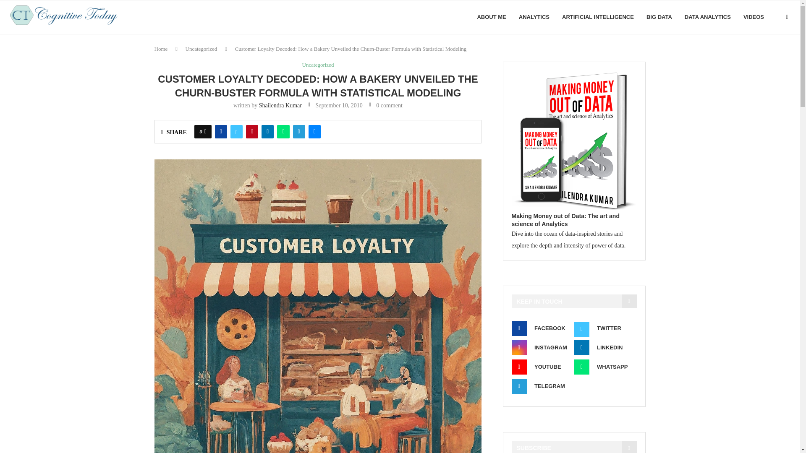 The height and width of the screenshot is (453, 806). Describe the element at coordinates (318, 65) in the screenshot. I see `Uncategorized` at that location.